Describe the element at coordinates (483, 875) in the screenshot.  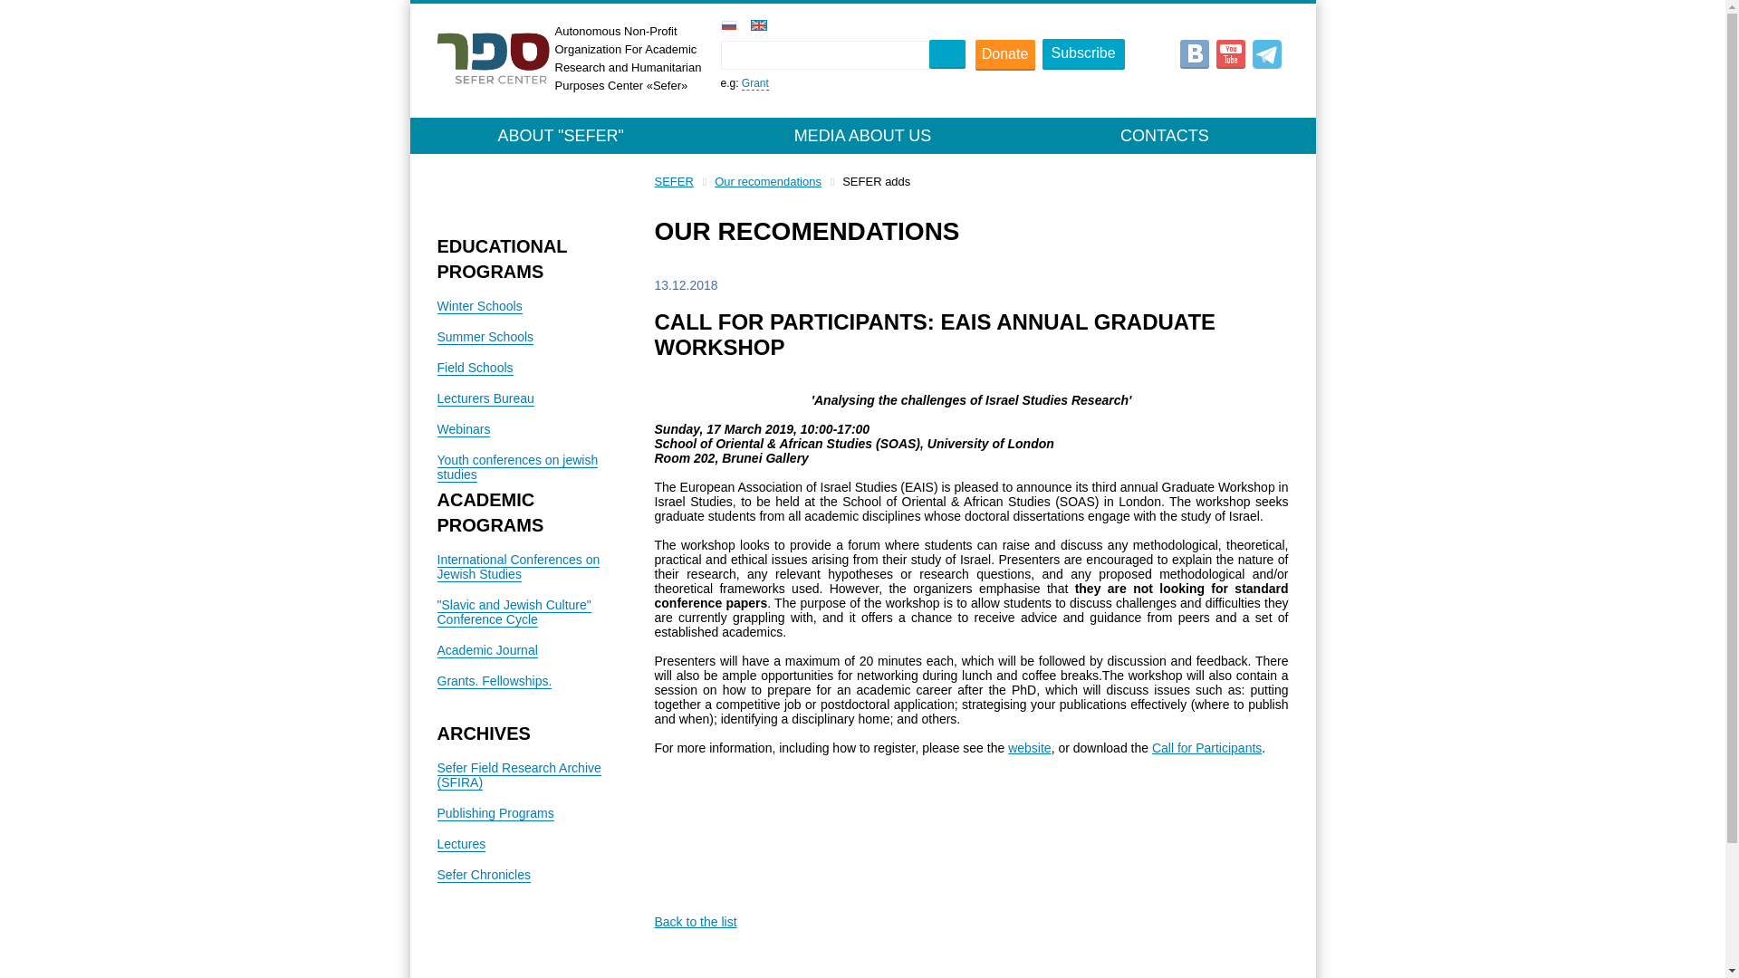
I see `Sefer Chronicles` at that location.